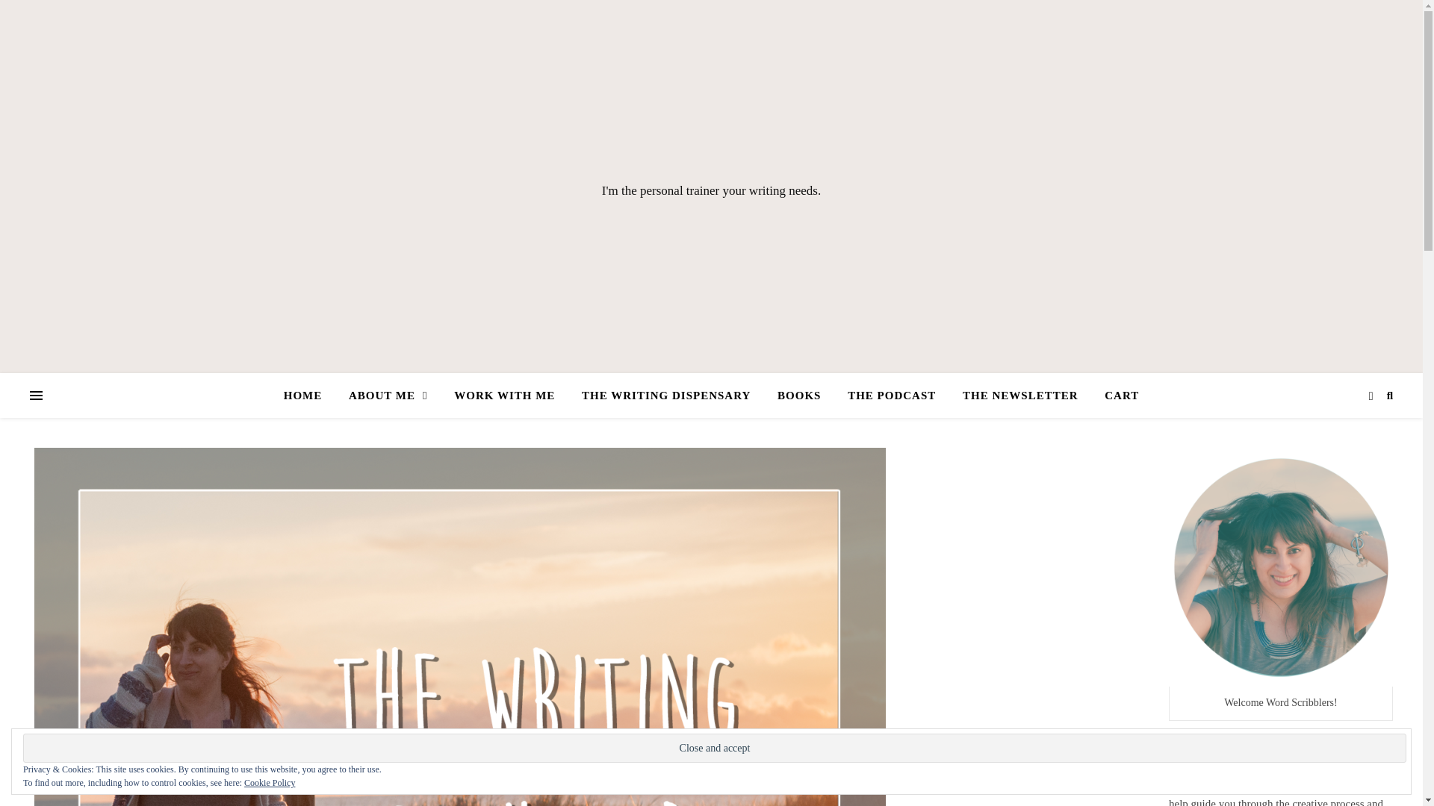 This screenshot has height=806, width=1434. What do you see at coordinates (714, 748) in the screenshot?
I see `Close and accept` at bounding box center [714, 748].